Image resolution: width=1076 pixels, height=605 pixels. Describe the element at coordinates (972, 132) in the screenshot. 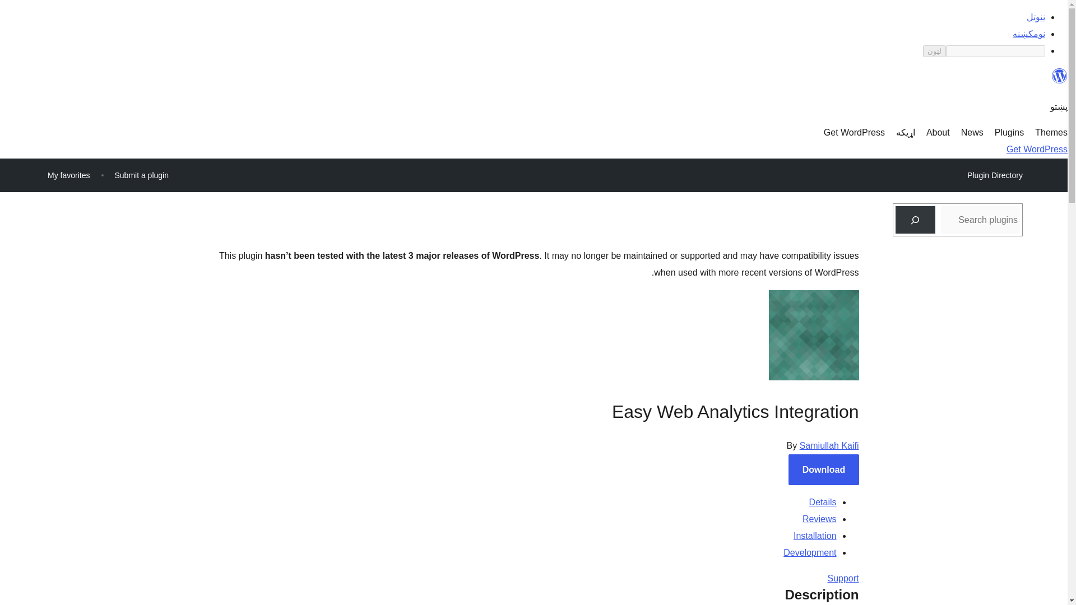

I see `News` at that location.